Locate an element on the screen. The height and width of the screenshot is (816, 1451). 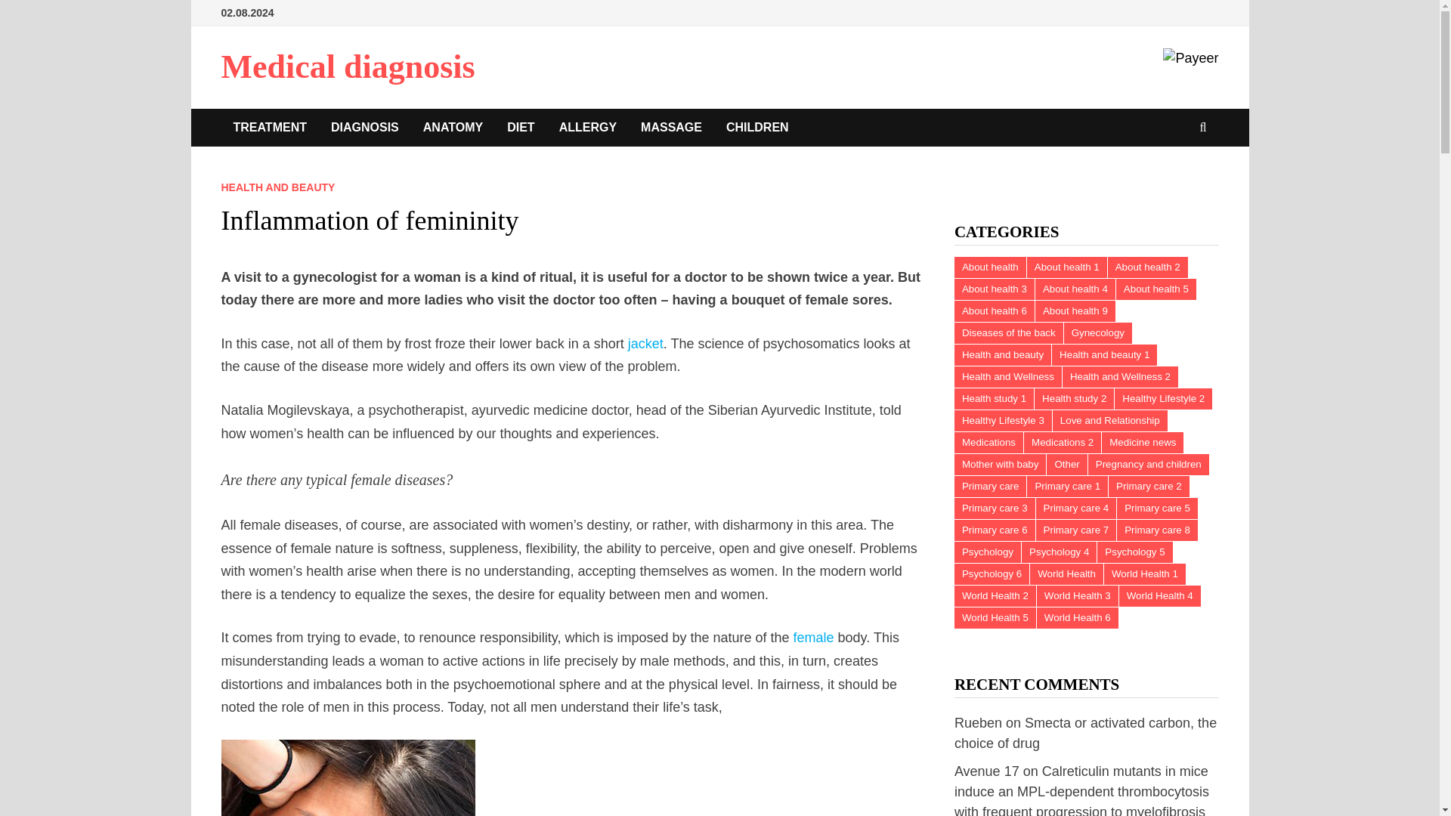
DIAGNOSIS is located at coordinates (364, 127).